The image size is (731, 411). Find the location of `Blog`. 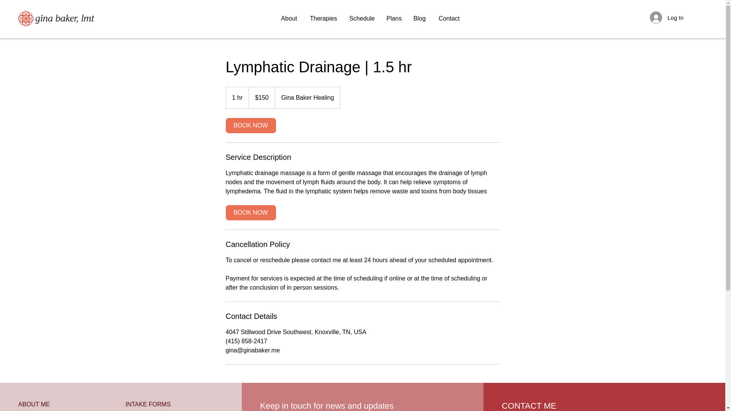

Blog is located at coordinates (419, 18).